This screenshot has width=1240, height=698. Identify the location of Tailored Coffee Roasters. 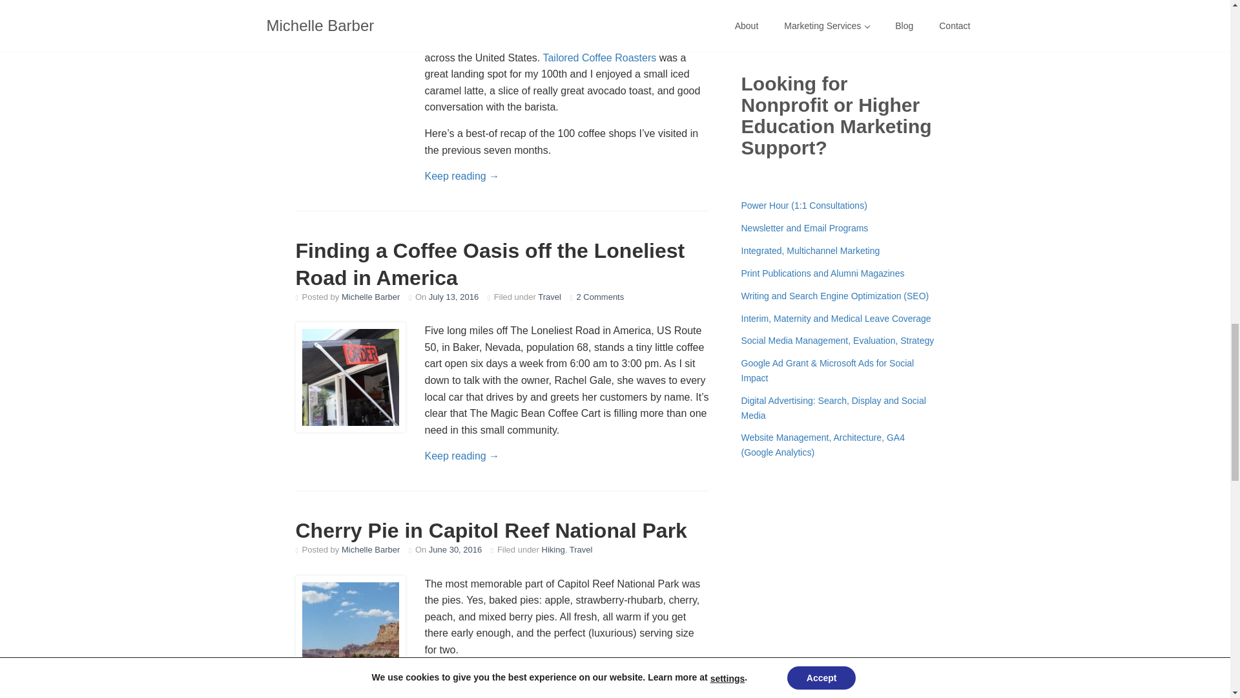
(599, 58).